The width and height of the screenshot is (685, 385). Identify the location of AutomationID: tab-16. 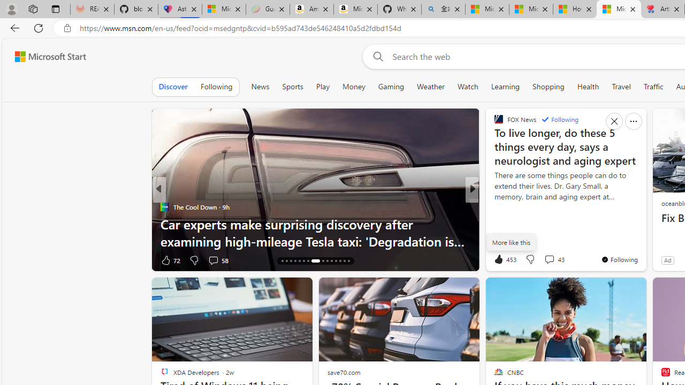
(283, 261).